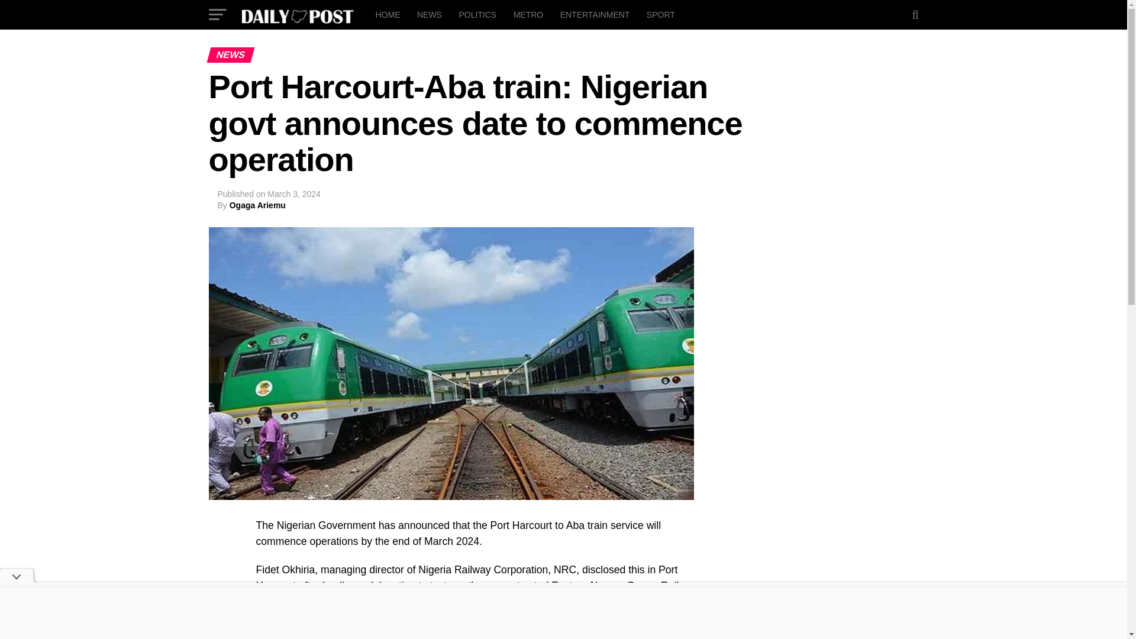 This screenshot has width=1136, height=639. Describe the element at coordinates (660, 14) in the screenshot. I see `SPORT` at that location.